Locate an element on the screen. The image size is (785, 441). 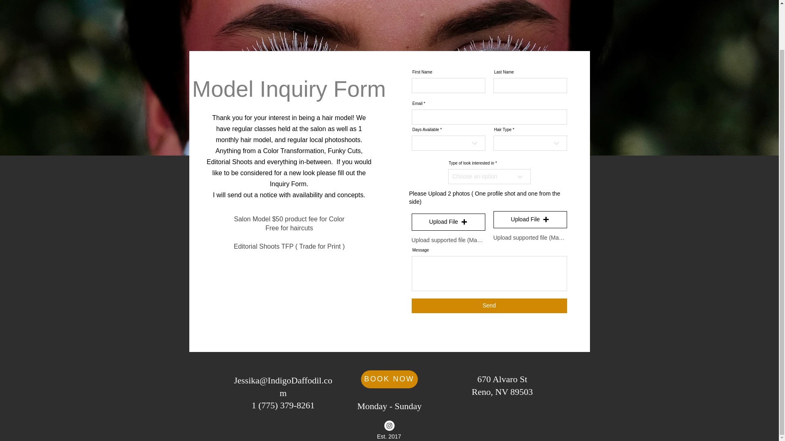
Monday - Sunday is located at coordinates (389, 379).